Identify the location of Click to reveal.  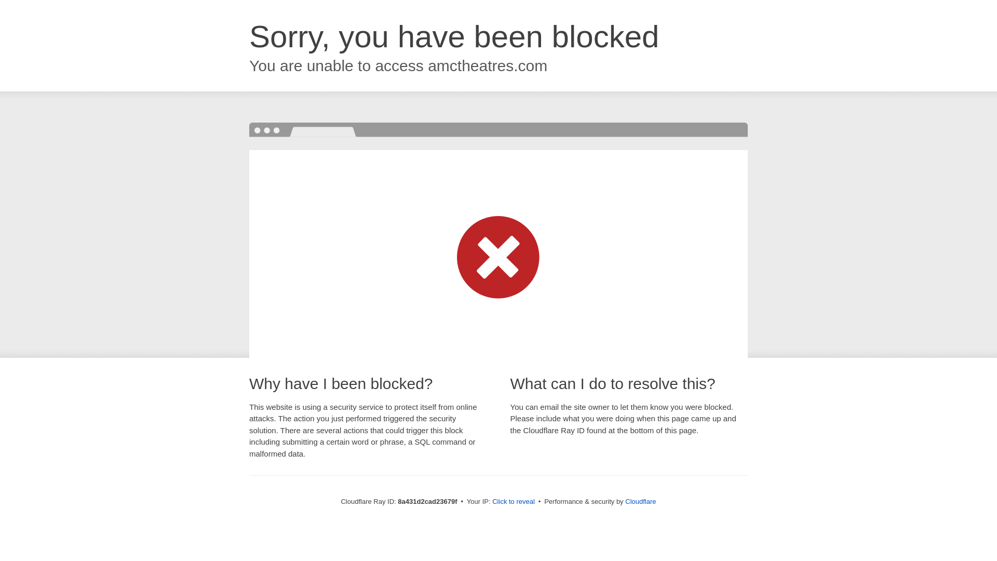
(513, 502).